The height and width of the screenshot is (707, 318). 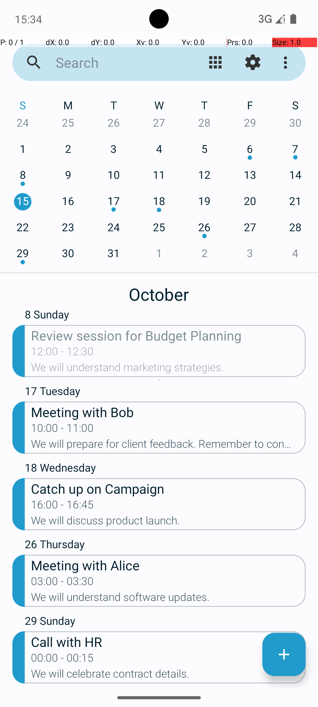 What do you see at coordinates (168, 412) in the screenshot?
I see `Meeting with Bob` at bounding box center [168, 412].